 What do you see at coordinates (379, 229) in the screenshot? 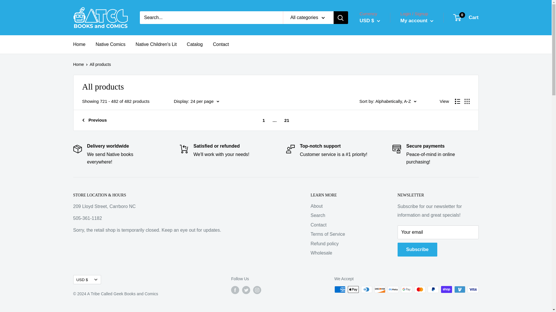
I see `BWP` at bounding box center [379, 229].